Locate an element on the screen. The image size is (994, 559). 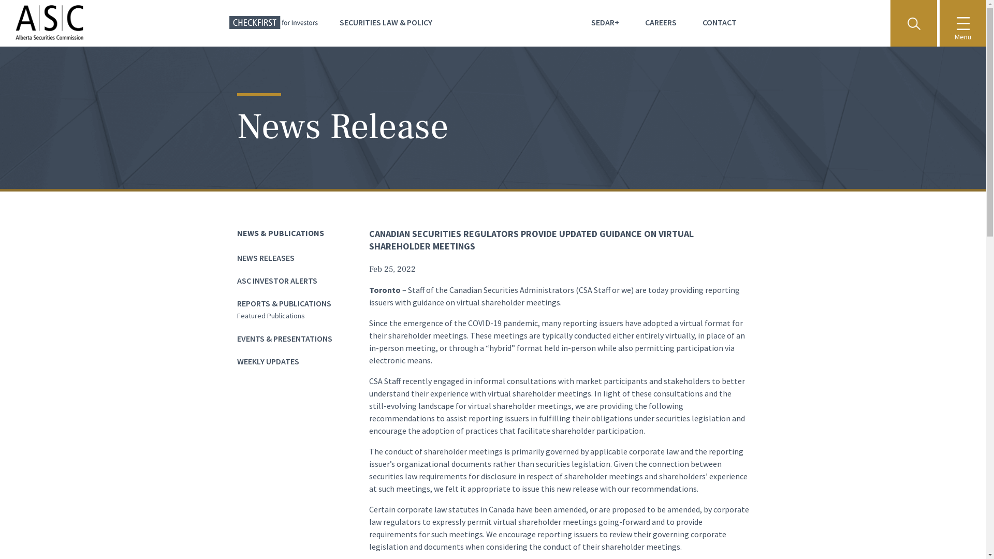
Featured Publications is located at coordinates (271, 316).